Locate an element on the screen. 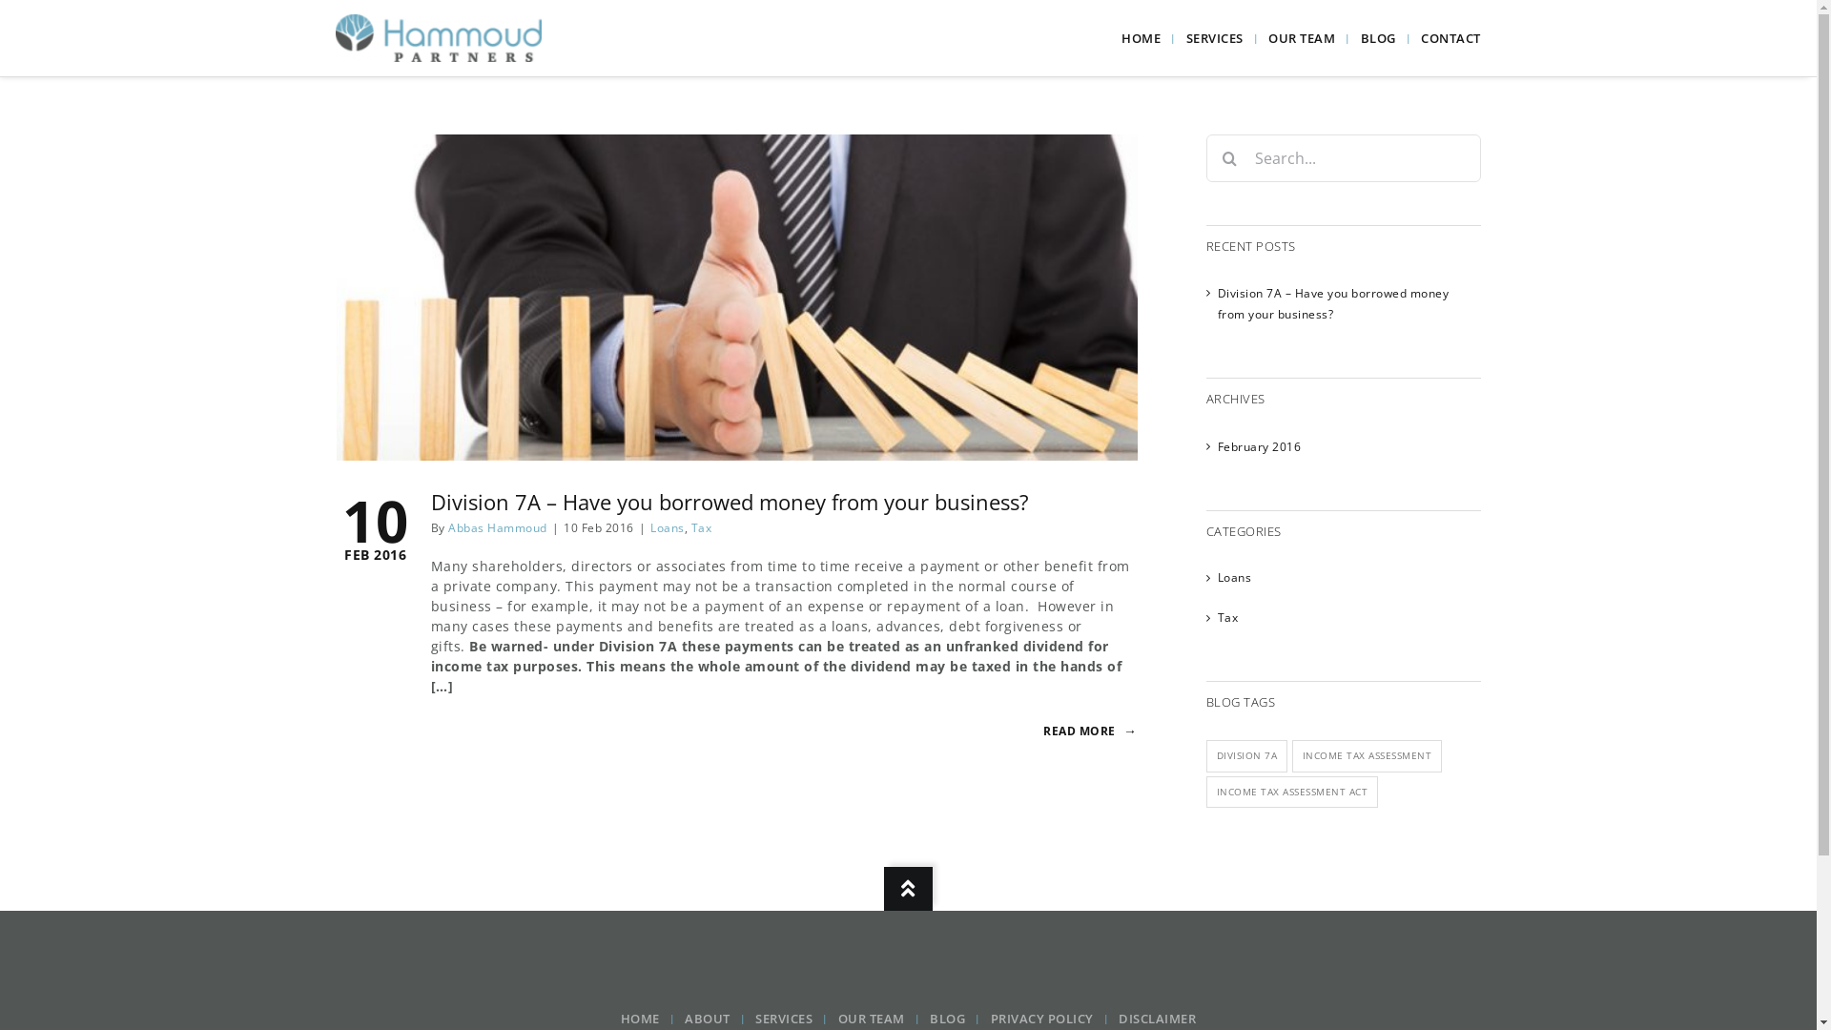 The width and height of the screenshot is (1831, 1030). Abbas Hammoud is located at coordinates (498, 528).